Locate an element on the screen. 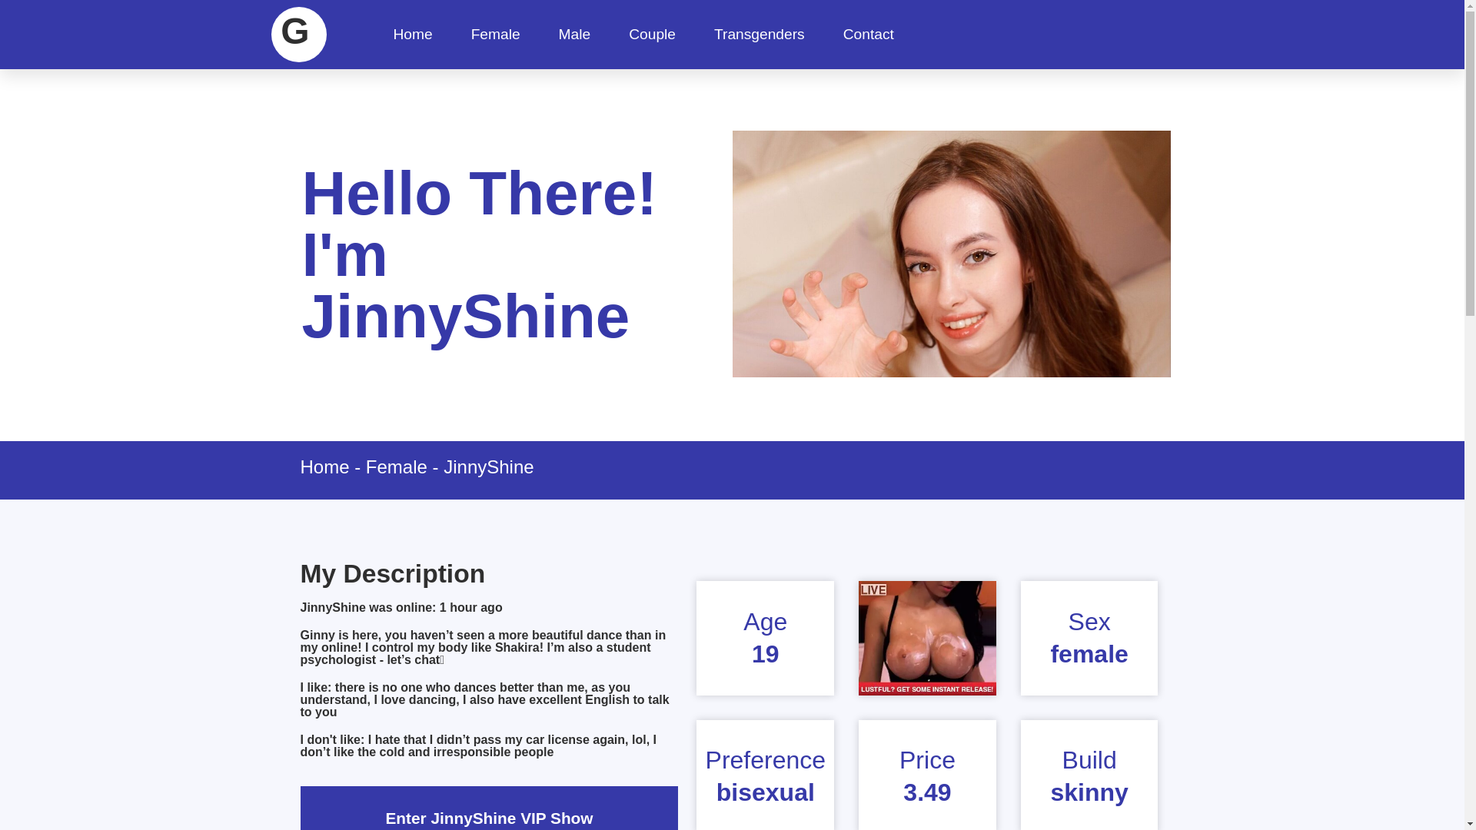 The width and height of the screenshot is (1476, 830). Enter JinnyShine VIP Show is located at coordinates (489, 818).